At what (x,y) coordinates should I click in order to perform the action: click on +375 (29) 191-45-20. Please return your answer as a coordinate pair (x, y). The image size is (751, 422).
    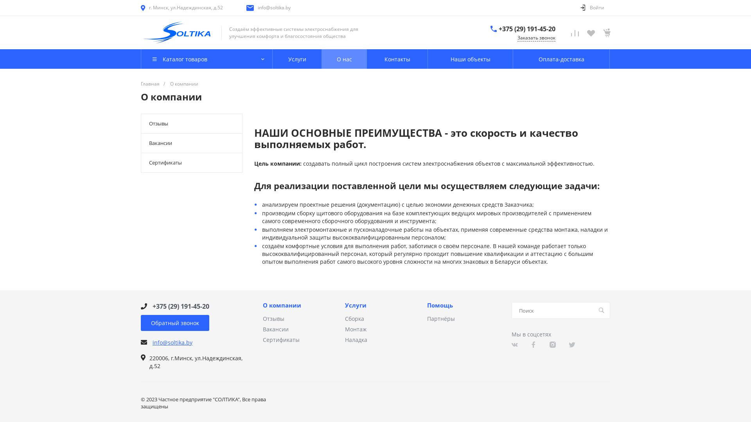
    Looking at the image, I should click on (181, 306).